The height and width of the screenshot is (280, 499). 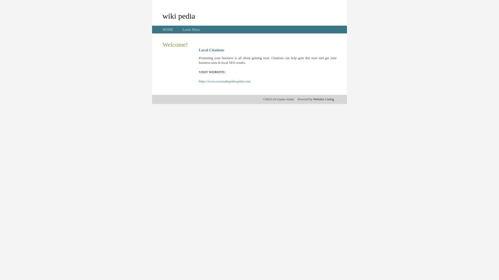 What do you see at coordinates (225, 81) in the screenshot?
I see `https://www.coronadopethospital.com/` at bounding box center [225, 81].